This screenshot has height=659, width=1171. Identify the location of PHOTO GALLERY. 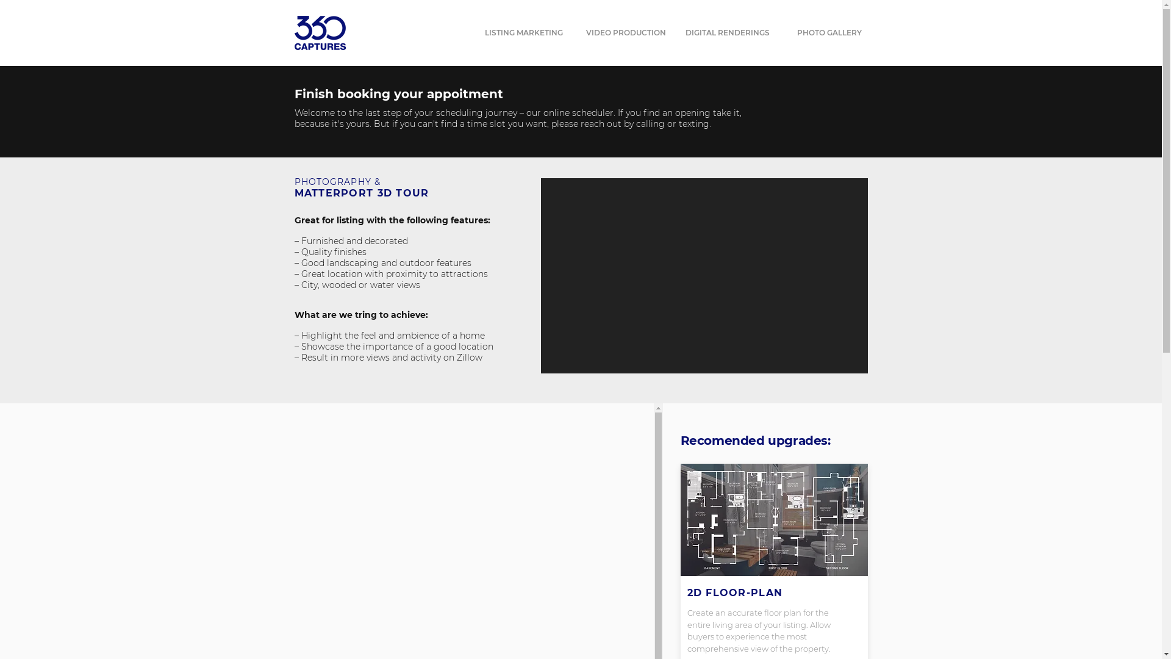
(829, 33).